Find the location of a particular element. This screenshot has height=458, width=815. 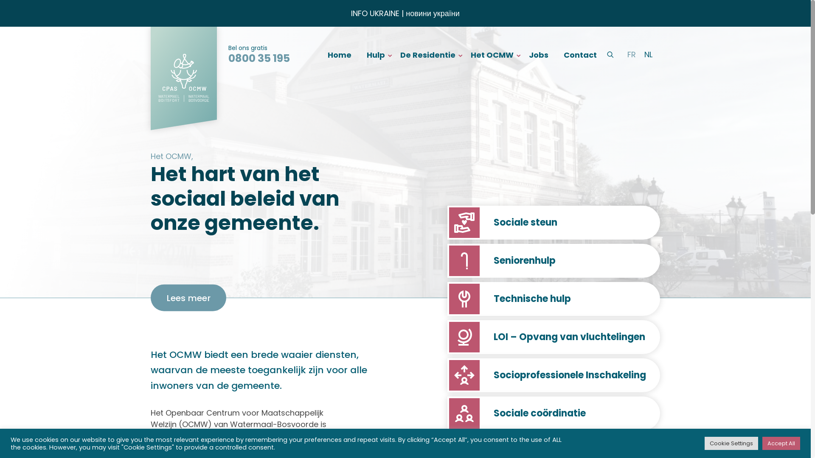

Contact is located at coordinates (580, 54).